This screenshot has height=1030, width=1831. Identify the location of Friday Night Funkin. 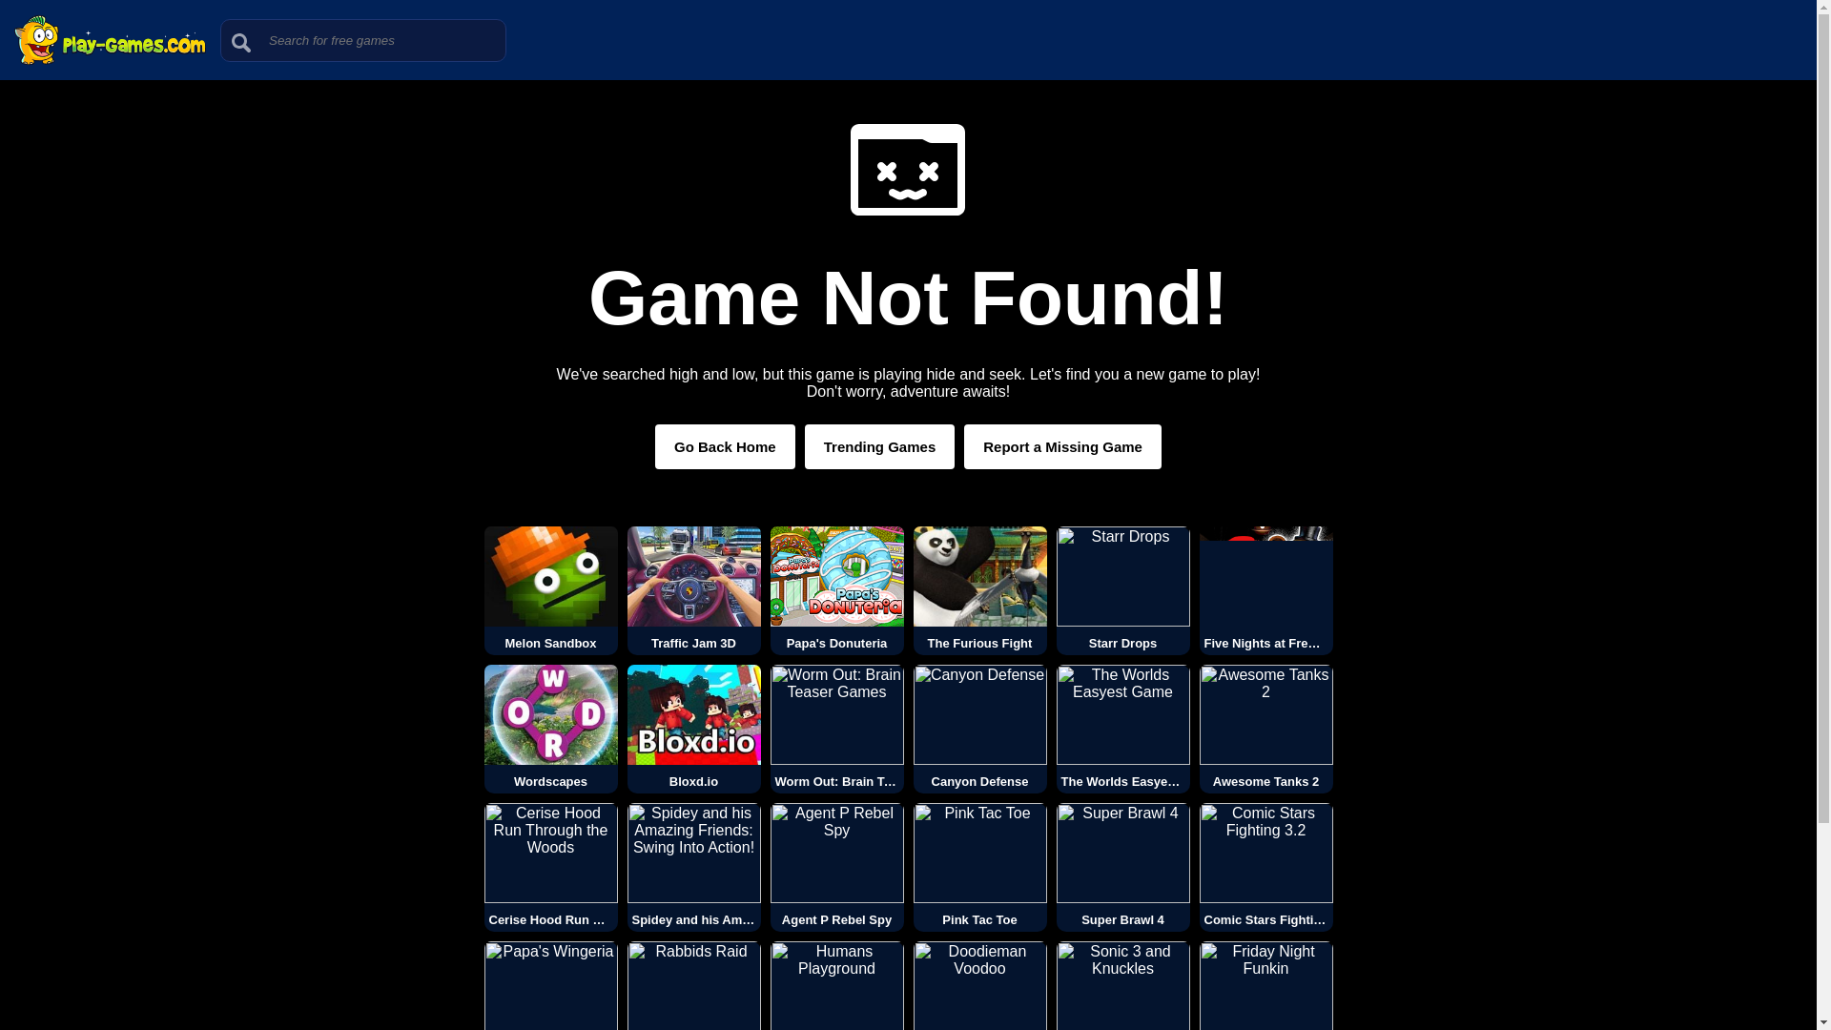
(1265, 986).